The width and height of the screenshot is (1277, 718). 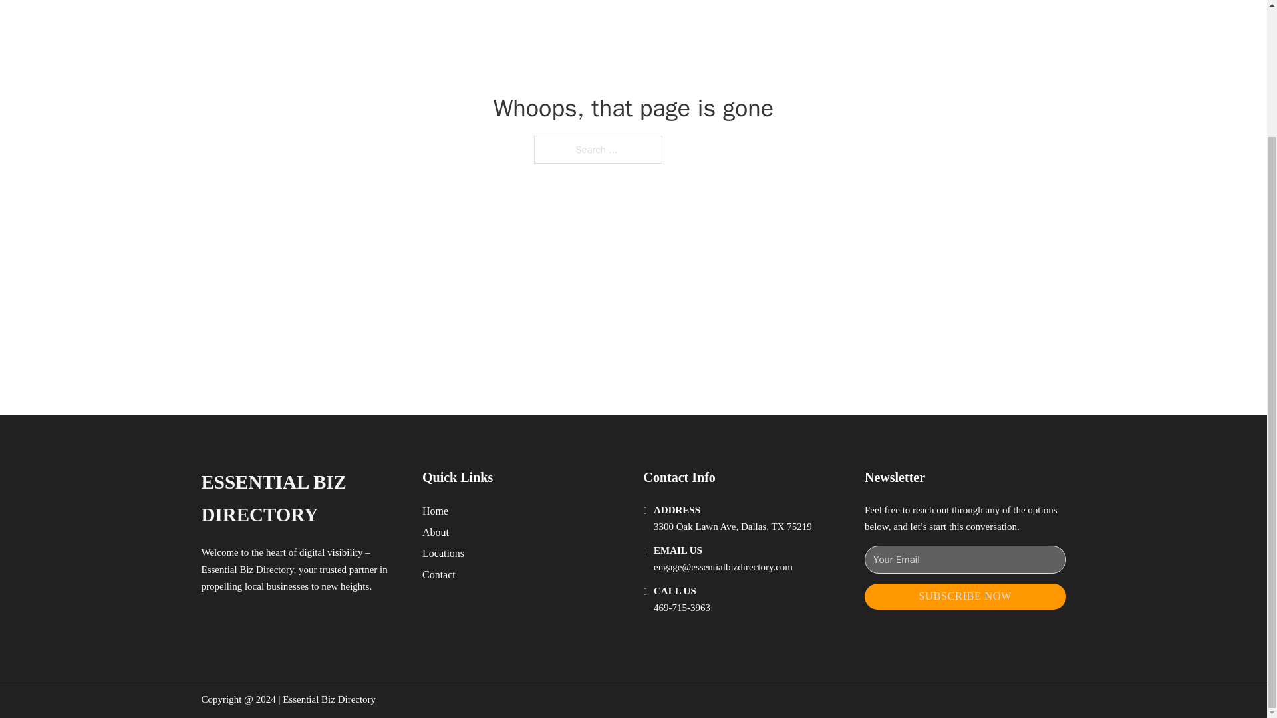 I want to click on 469-715-3963, so click(x=682, y=608).